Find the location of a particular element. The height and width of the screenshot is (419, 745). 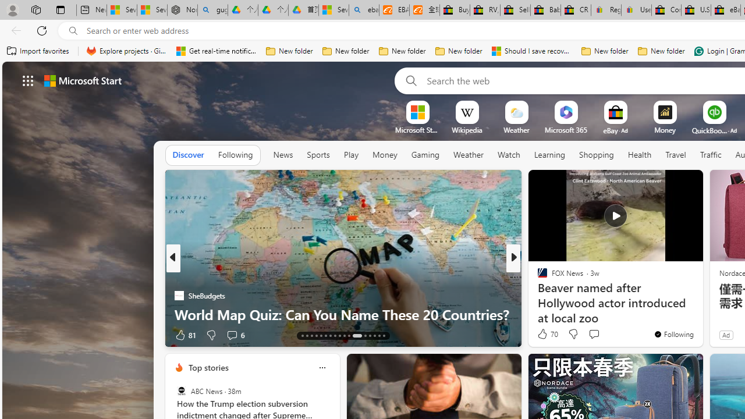

Workspaces is located at coordinates (36, 9).